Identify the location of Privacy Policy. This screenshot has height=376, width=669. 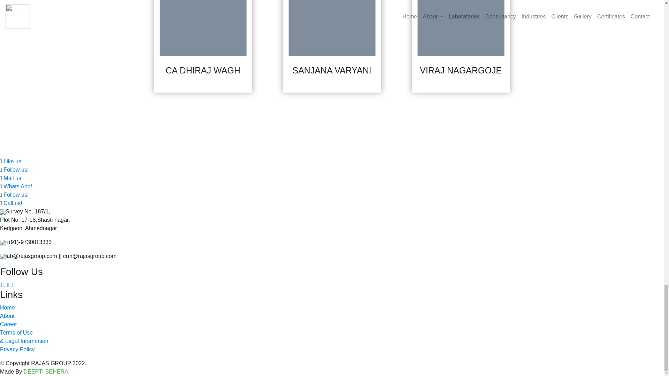
(17, 349).